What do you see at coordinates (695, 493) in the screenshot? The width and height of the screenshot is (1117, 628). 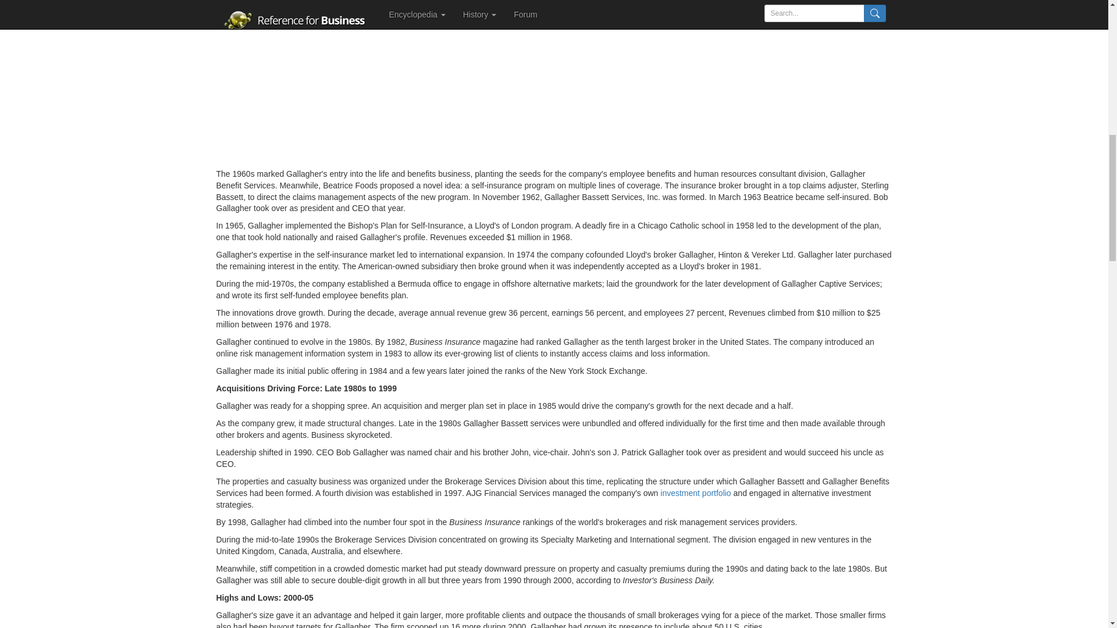 I see `investment portfolio` at bounding box center [695, 493].